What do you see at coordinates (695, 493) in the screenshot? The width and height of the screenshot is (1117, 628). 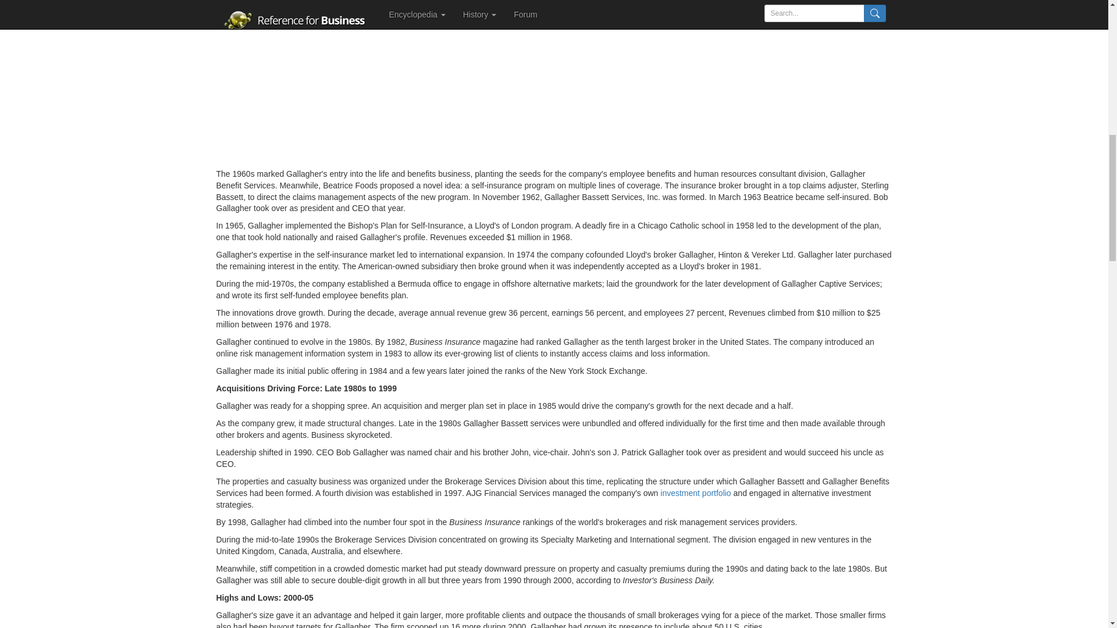 I see `investment portfolio` at bounding box center [695, 493].